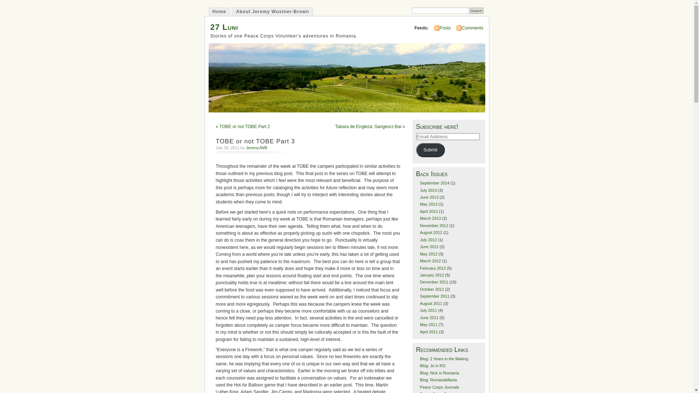 This screenshot has width=699, height=393. What do you see at coordinates (256, 148) in the screenshot?
I see `JeremyJWB` at bounding box center [256, 148].